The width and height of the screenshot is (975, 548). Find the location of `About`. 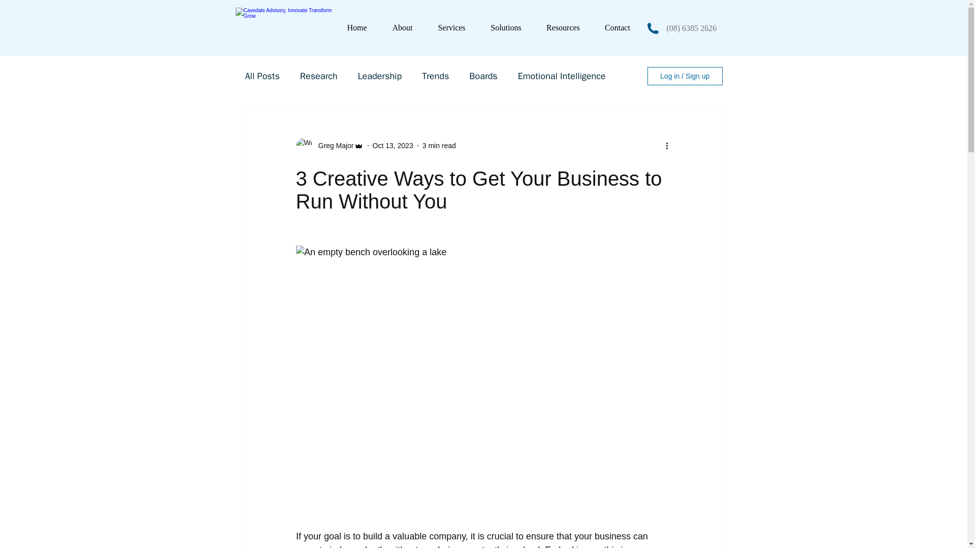

About is located at coordinates (402, 27).